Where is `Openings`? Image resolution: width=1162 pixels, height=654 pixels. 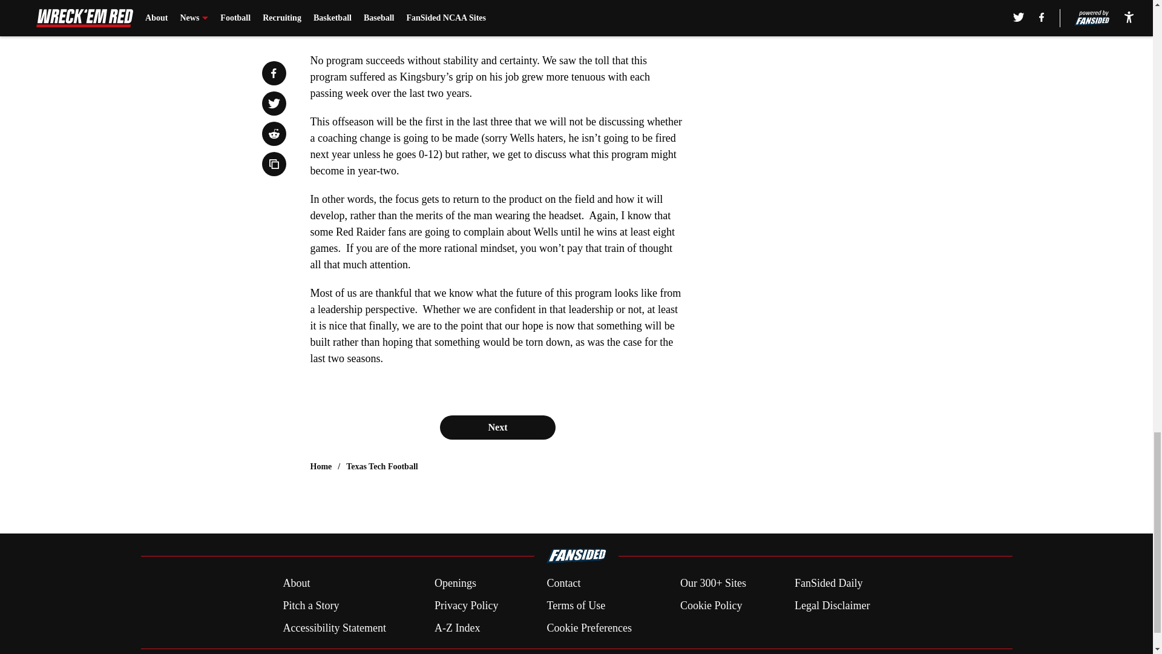
Openings is located at coordinates (455, 584).